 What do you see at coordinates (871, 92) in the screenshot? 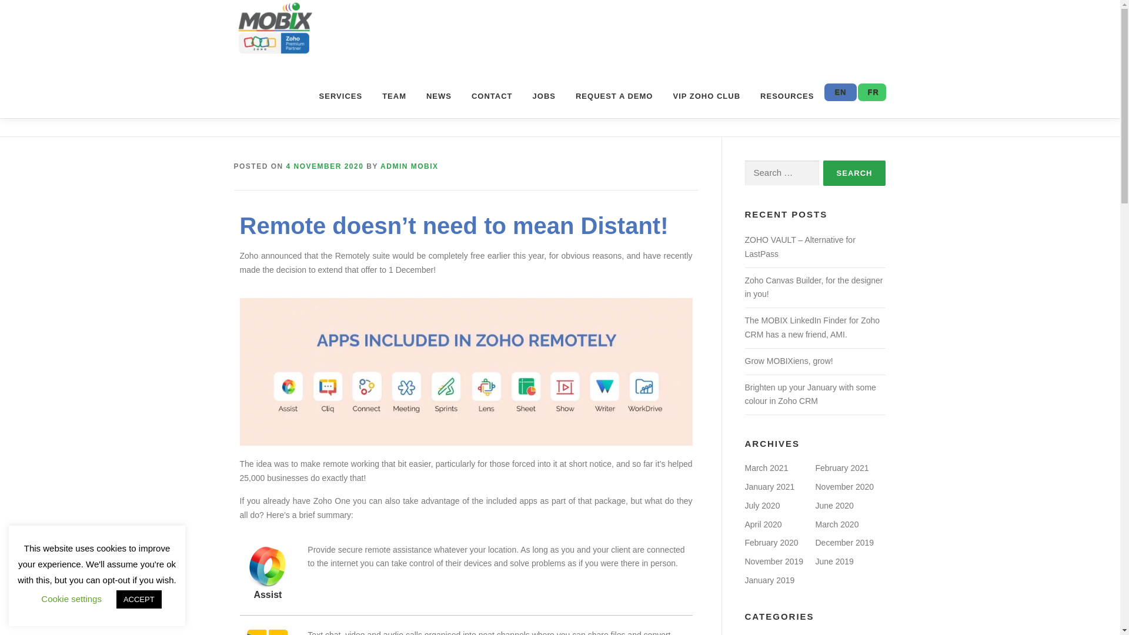
I see `FR` at bounding box center [871, 92].